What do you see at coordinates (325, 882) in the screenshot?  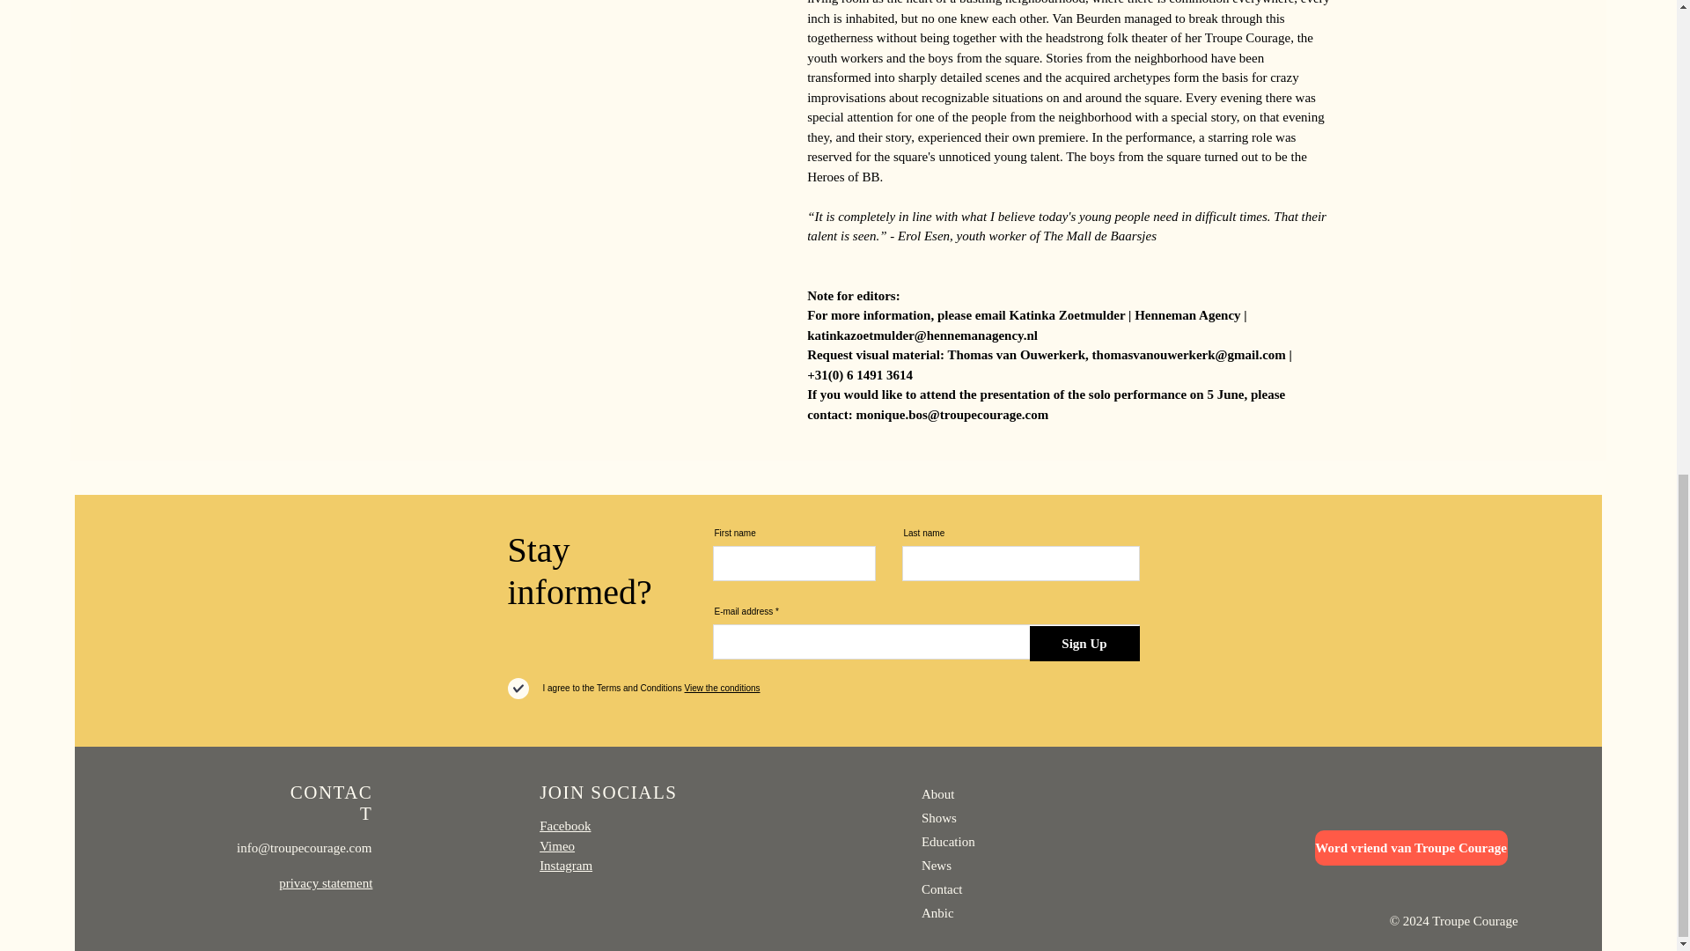 I see `privacy statement` at bounding box center [325, 882].